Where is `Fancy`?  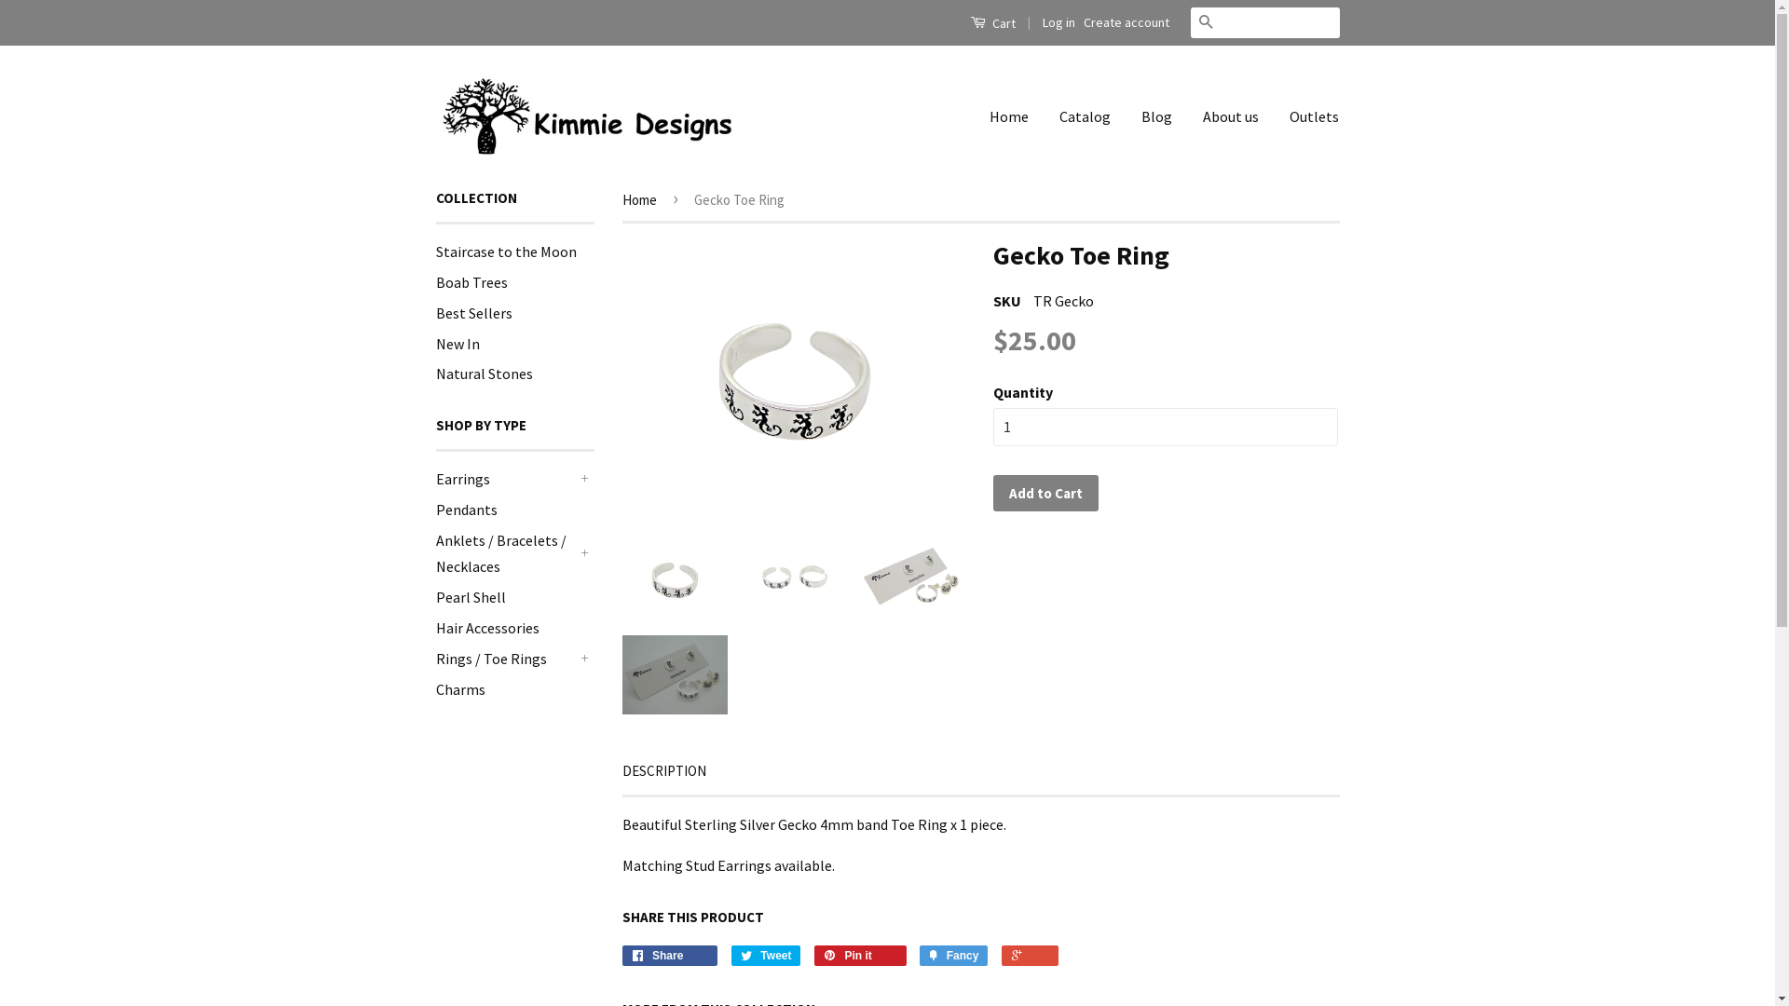
Fancy is located at coordinates (954, 956).